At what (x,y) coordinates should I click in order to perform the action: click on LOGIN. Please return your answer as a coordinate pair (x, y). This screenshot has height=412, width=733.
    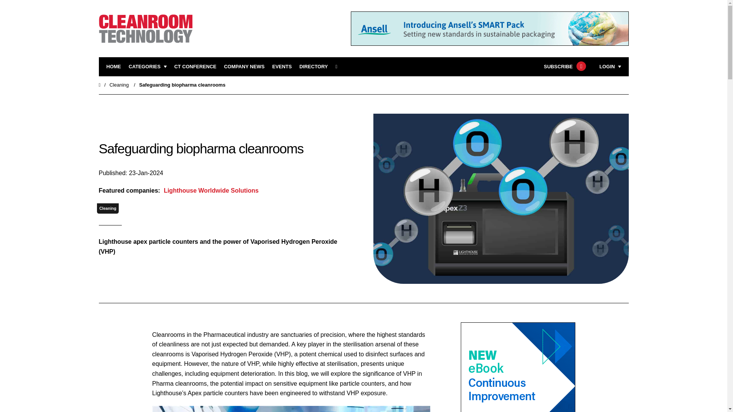
    Looking at the image, I should click on (610, 67).